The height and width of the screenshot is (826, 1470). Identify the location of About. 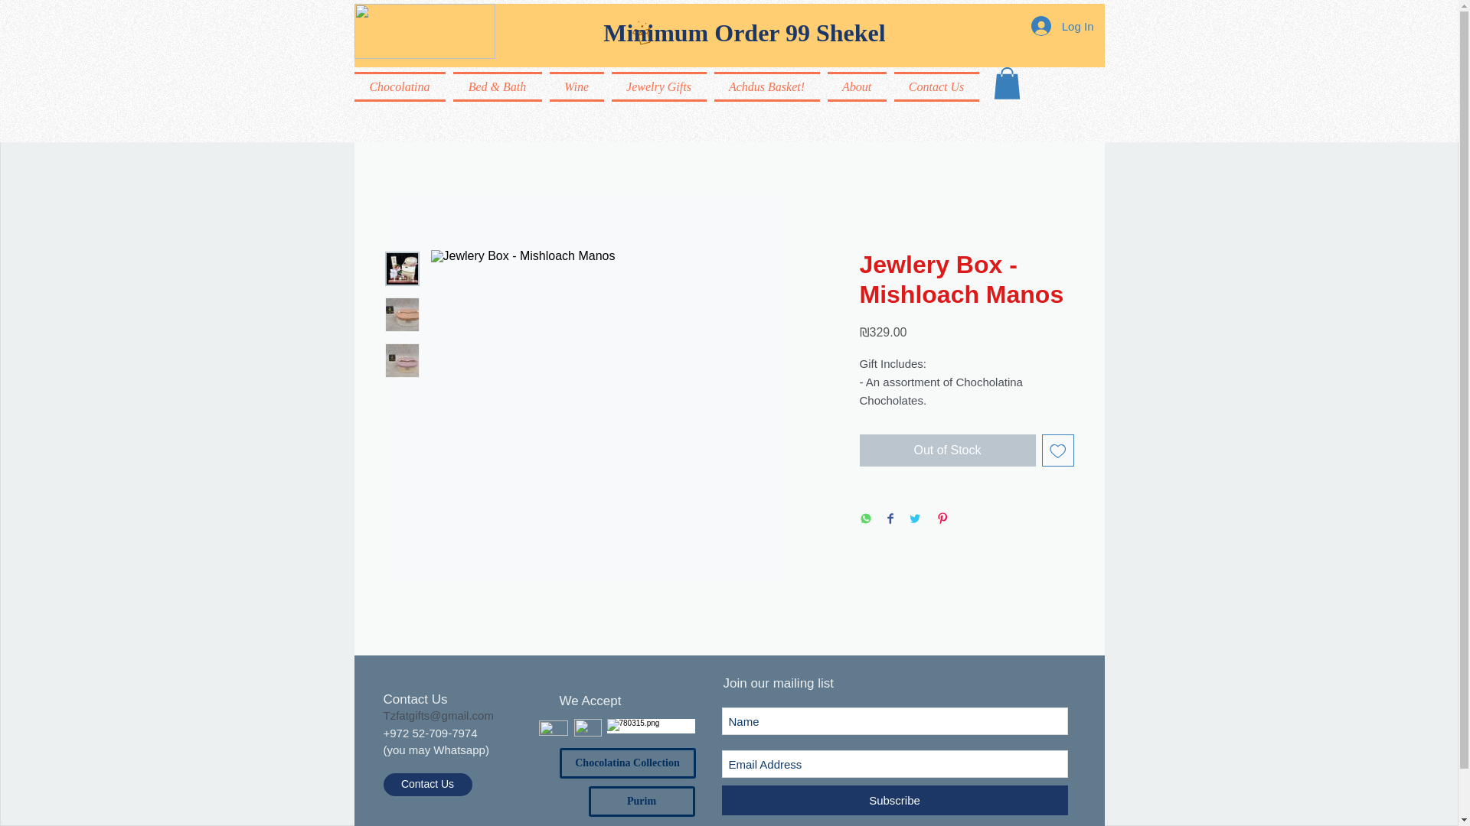
(857, 86).